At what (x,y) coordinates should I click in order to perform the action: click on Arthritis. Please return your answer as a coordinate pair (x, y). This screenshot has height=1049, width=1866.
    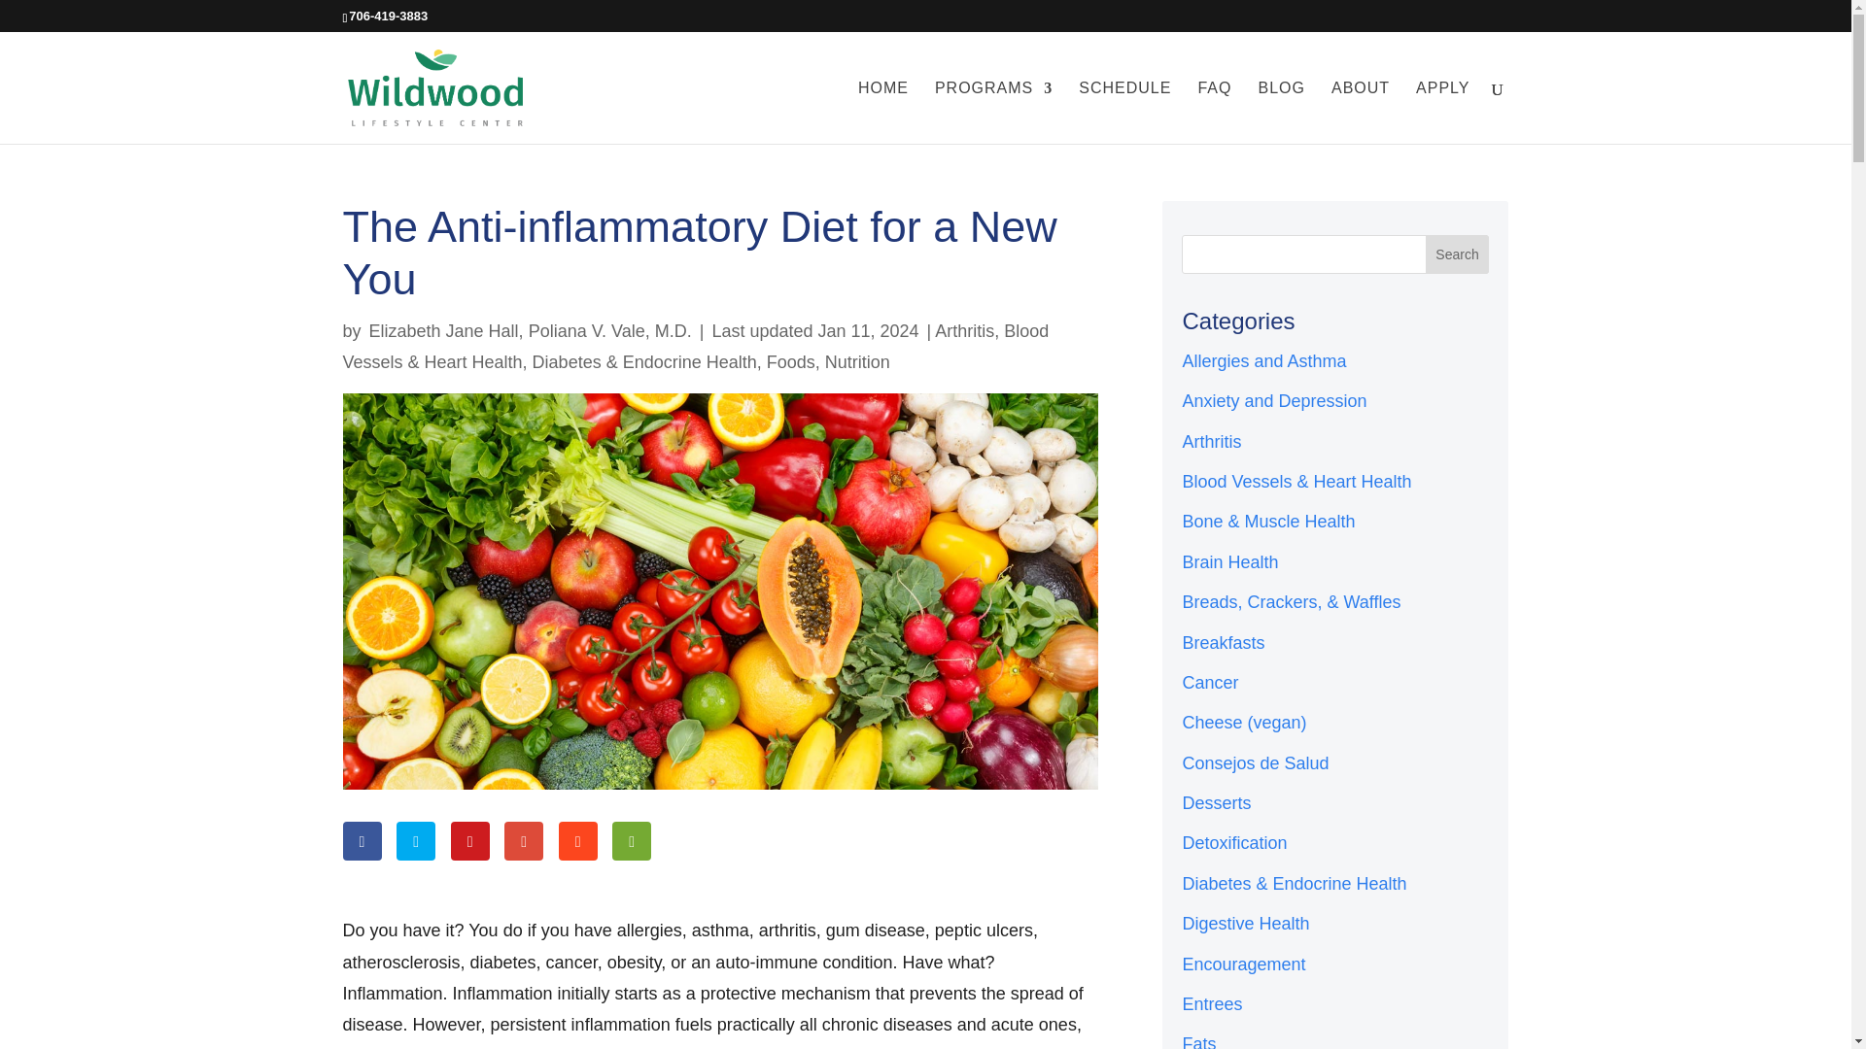
    Looking at the image, I should click on (964, 330).